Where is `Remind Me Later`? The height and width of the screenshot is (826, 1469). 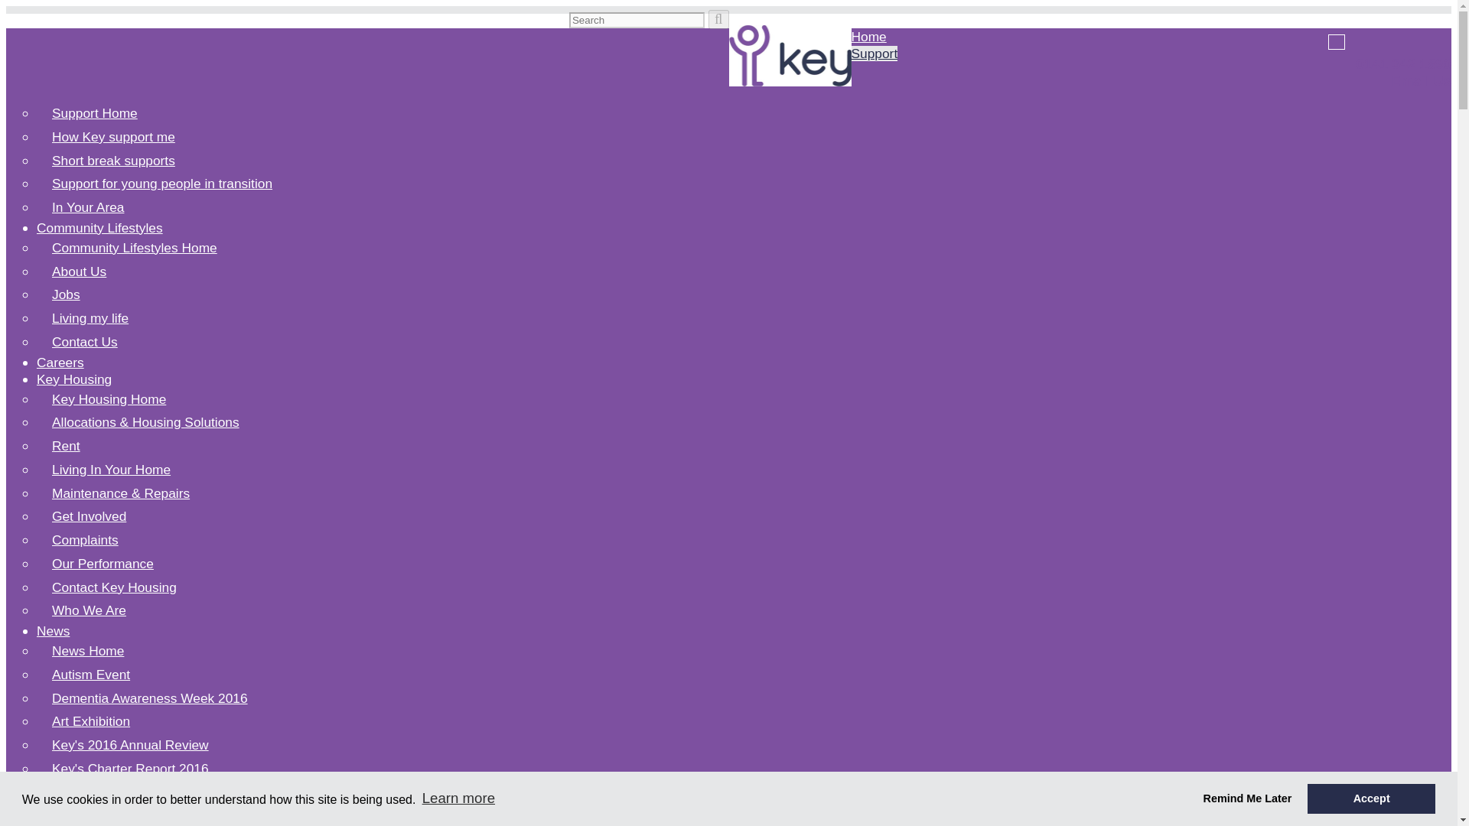 Remind Me Later is located at coordinates (1247, 798).